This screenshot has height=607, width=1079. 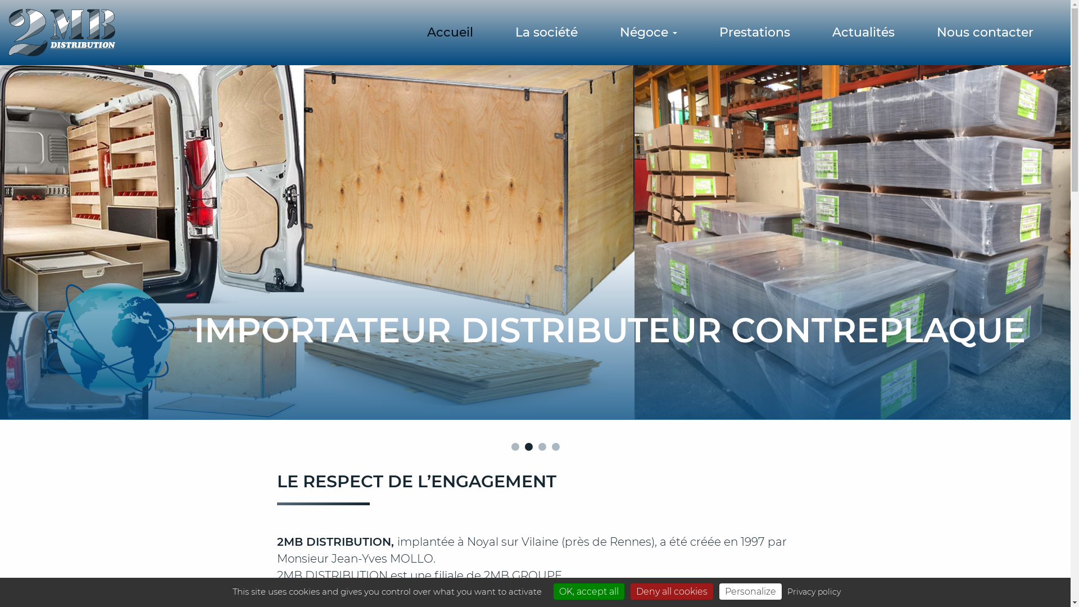 What do you see at coordinates (529, 447) in the screenshot?
I see `2` at bounding box center [529, 447].